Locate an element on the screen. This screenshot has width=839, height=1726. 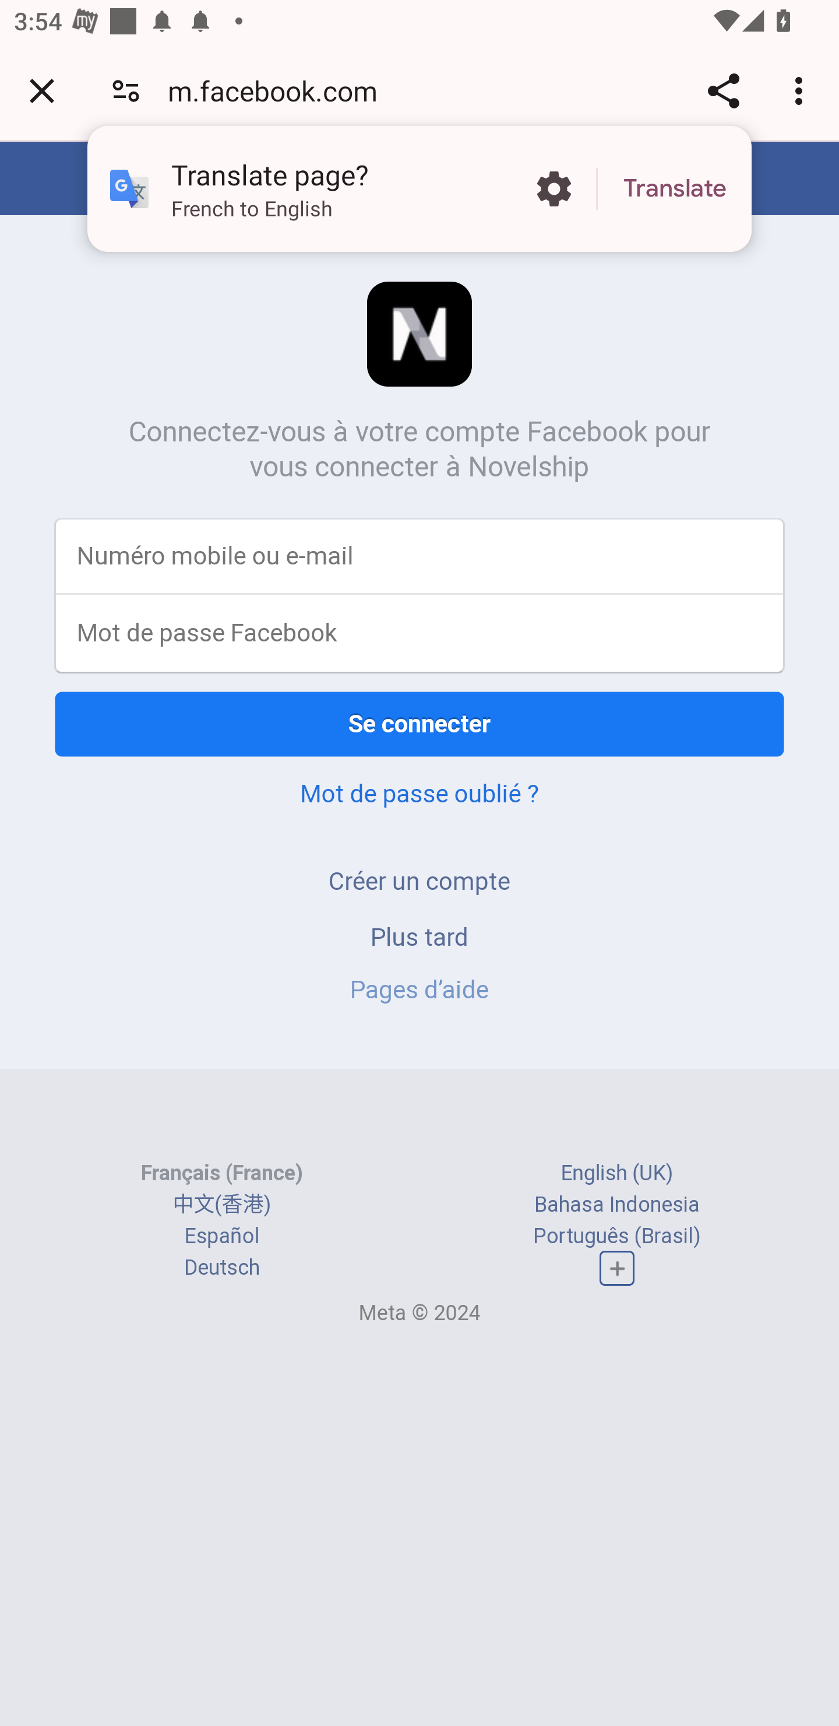
More options in the Translate page? is located at coordinates (554, 189).